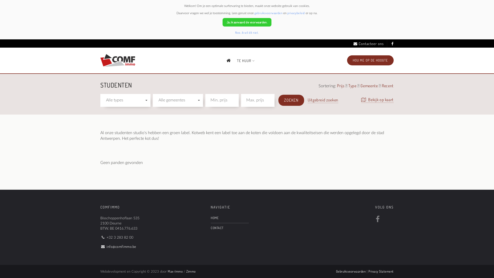 The width and height of the screenshot is (494, 278). I want to click on Nee, ik wil dit niet., so click(247, 32).